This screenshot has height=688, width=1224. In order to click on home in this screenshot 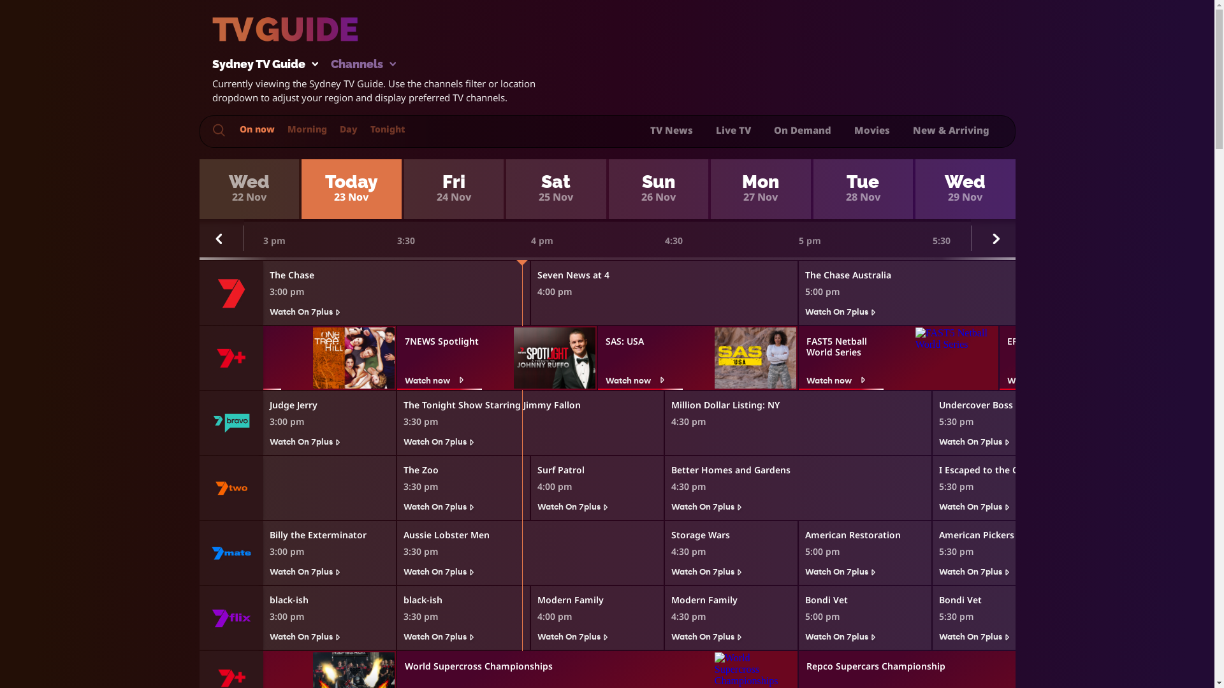, I will do `click(783, 37)`.